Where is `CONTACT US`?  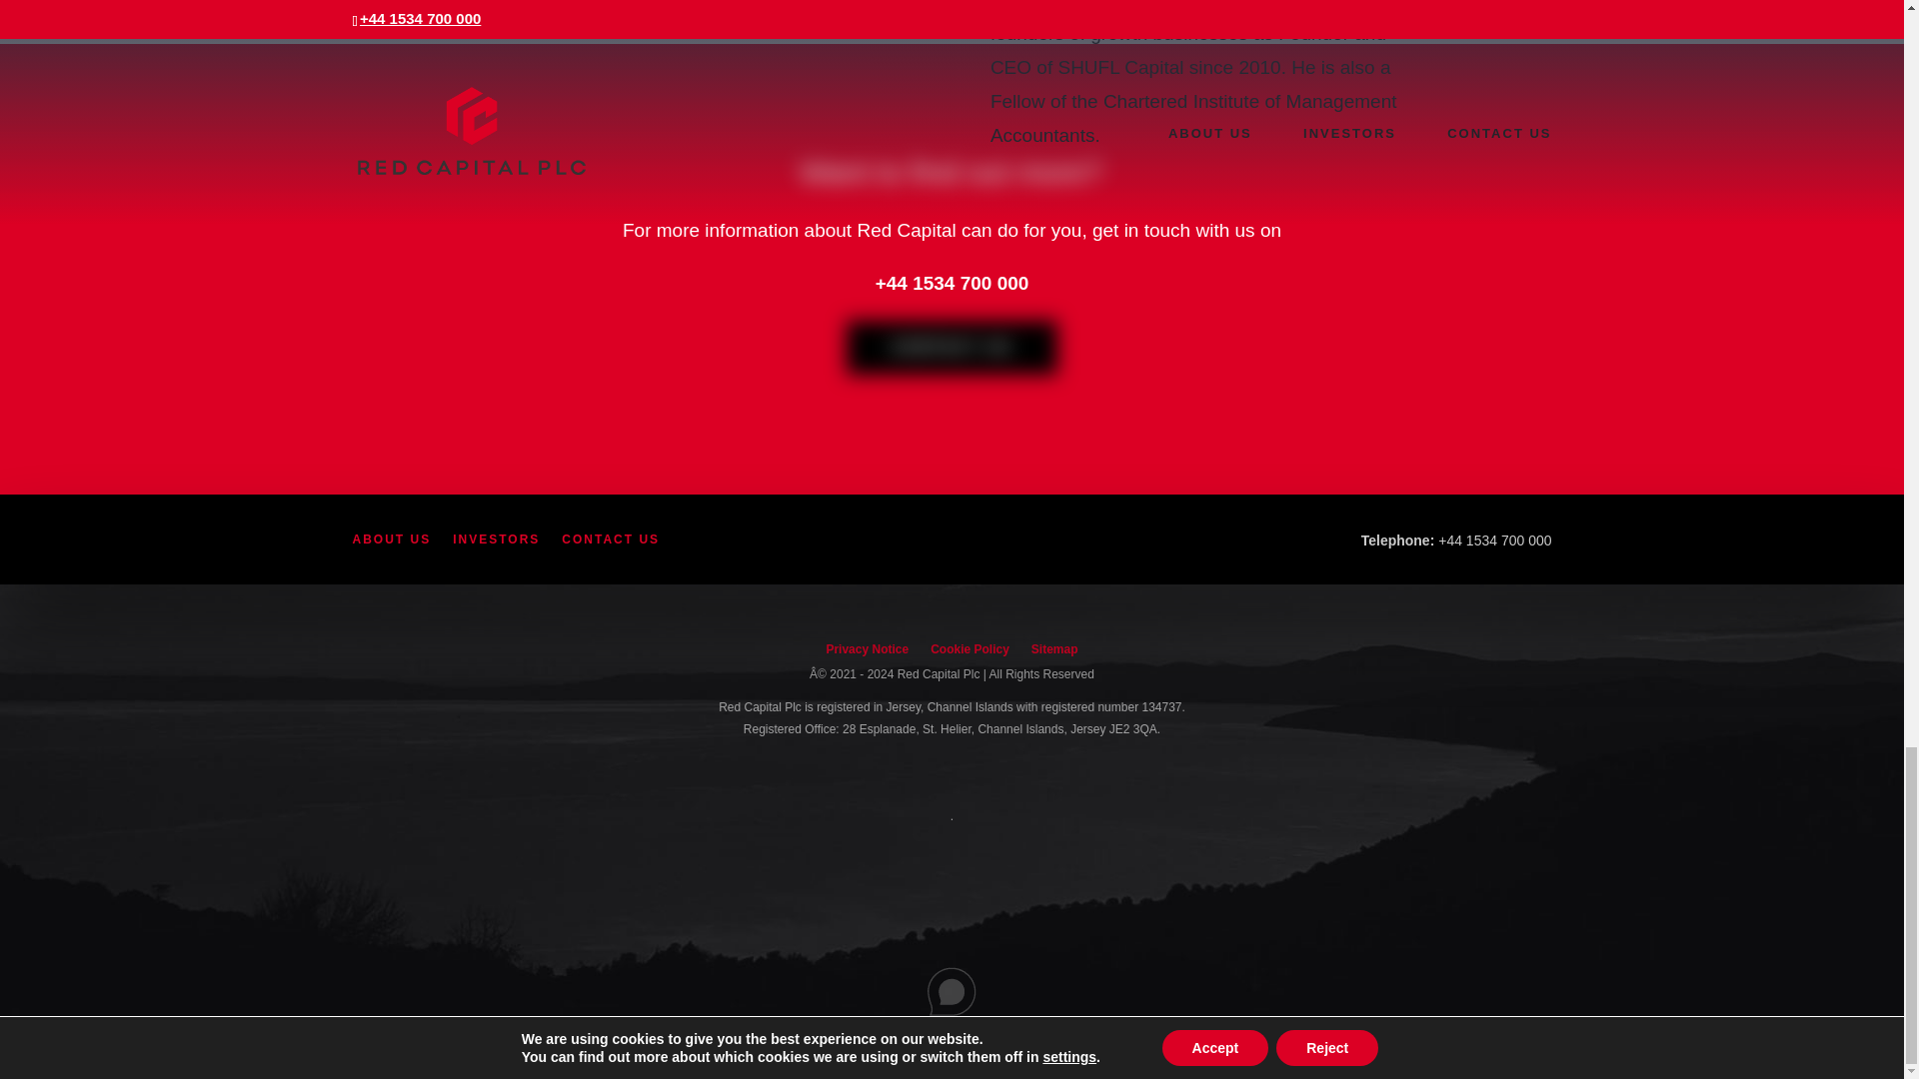 CONTACT US is located at coordinates (611, 543).